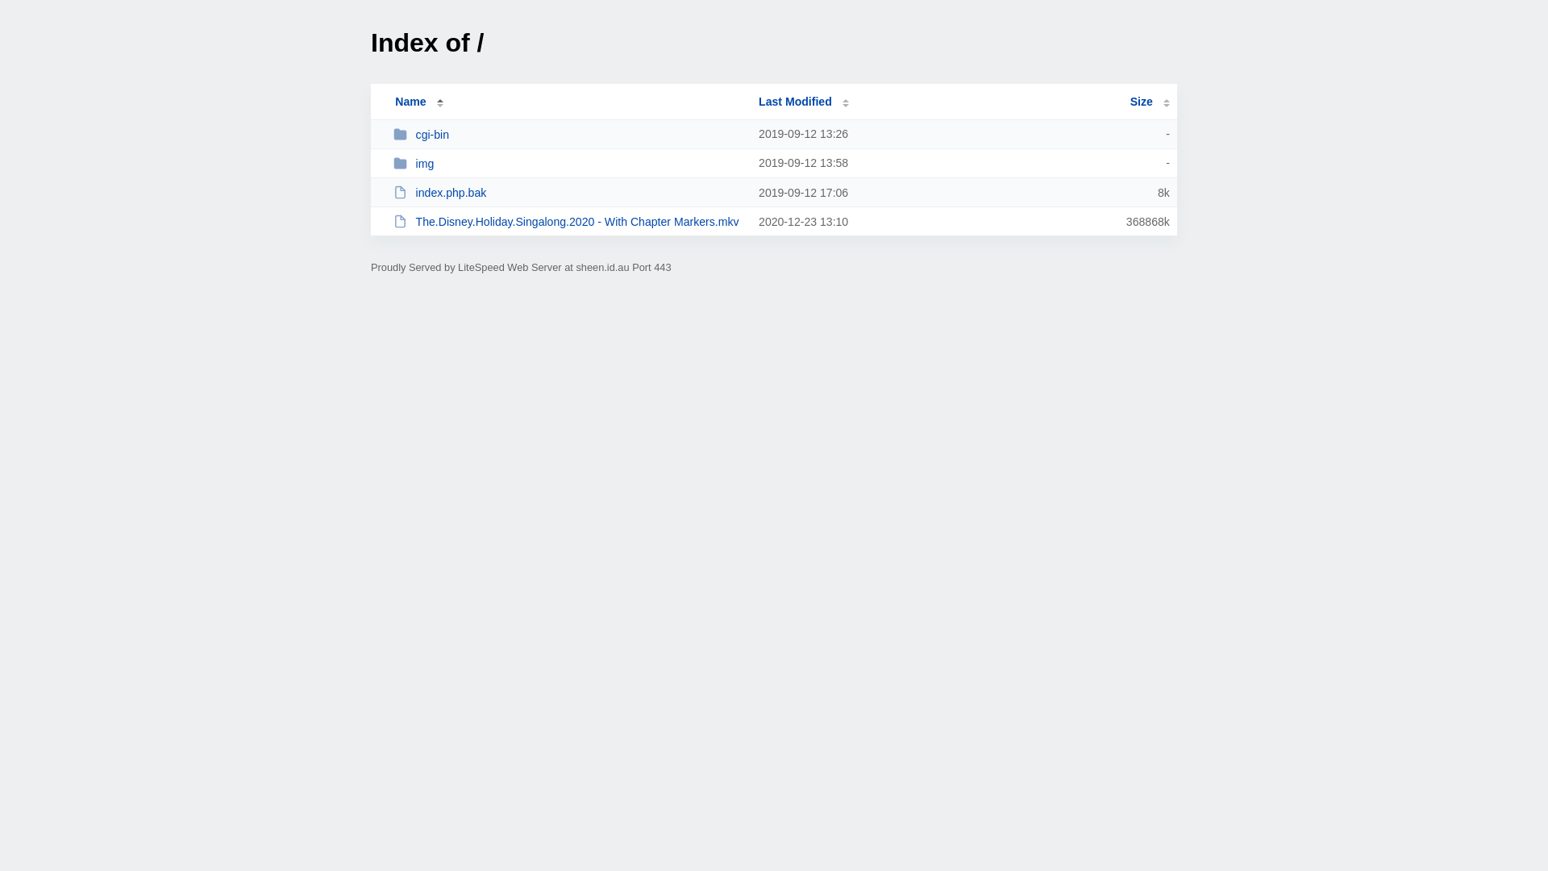  What do you see at coordinates (1150, 102) in the screenshot?
I see `Size` at bounding box center [1150, 102].